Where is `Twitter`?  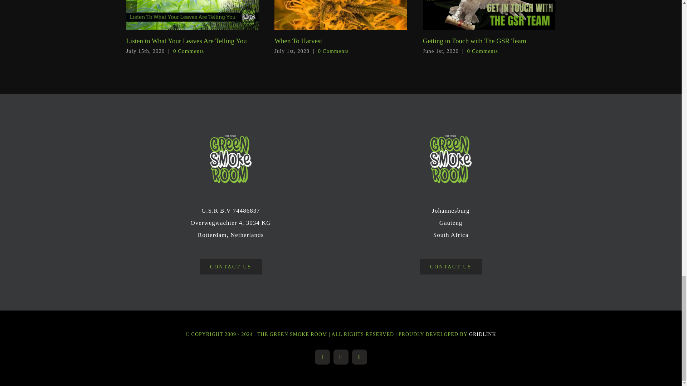 Twitter is located at coordinates (322, 357).